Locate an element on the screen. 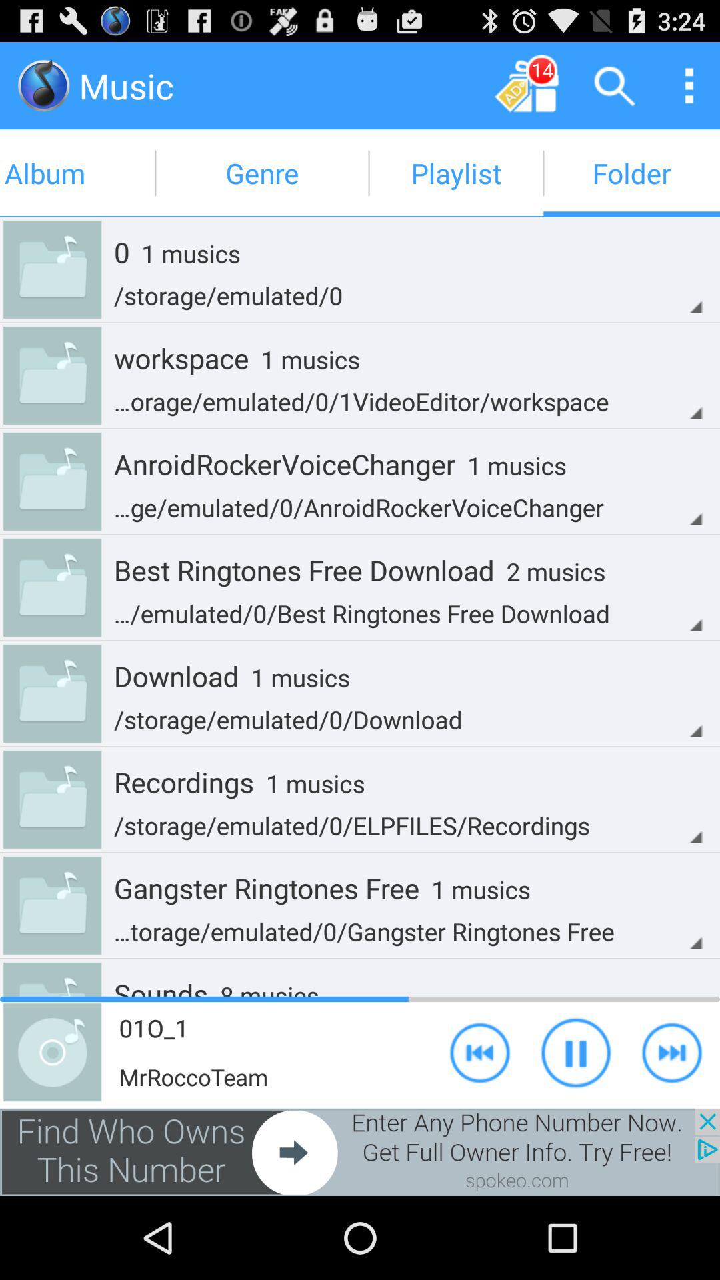  more actions is located at coordinates (689, 85).